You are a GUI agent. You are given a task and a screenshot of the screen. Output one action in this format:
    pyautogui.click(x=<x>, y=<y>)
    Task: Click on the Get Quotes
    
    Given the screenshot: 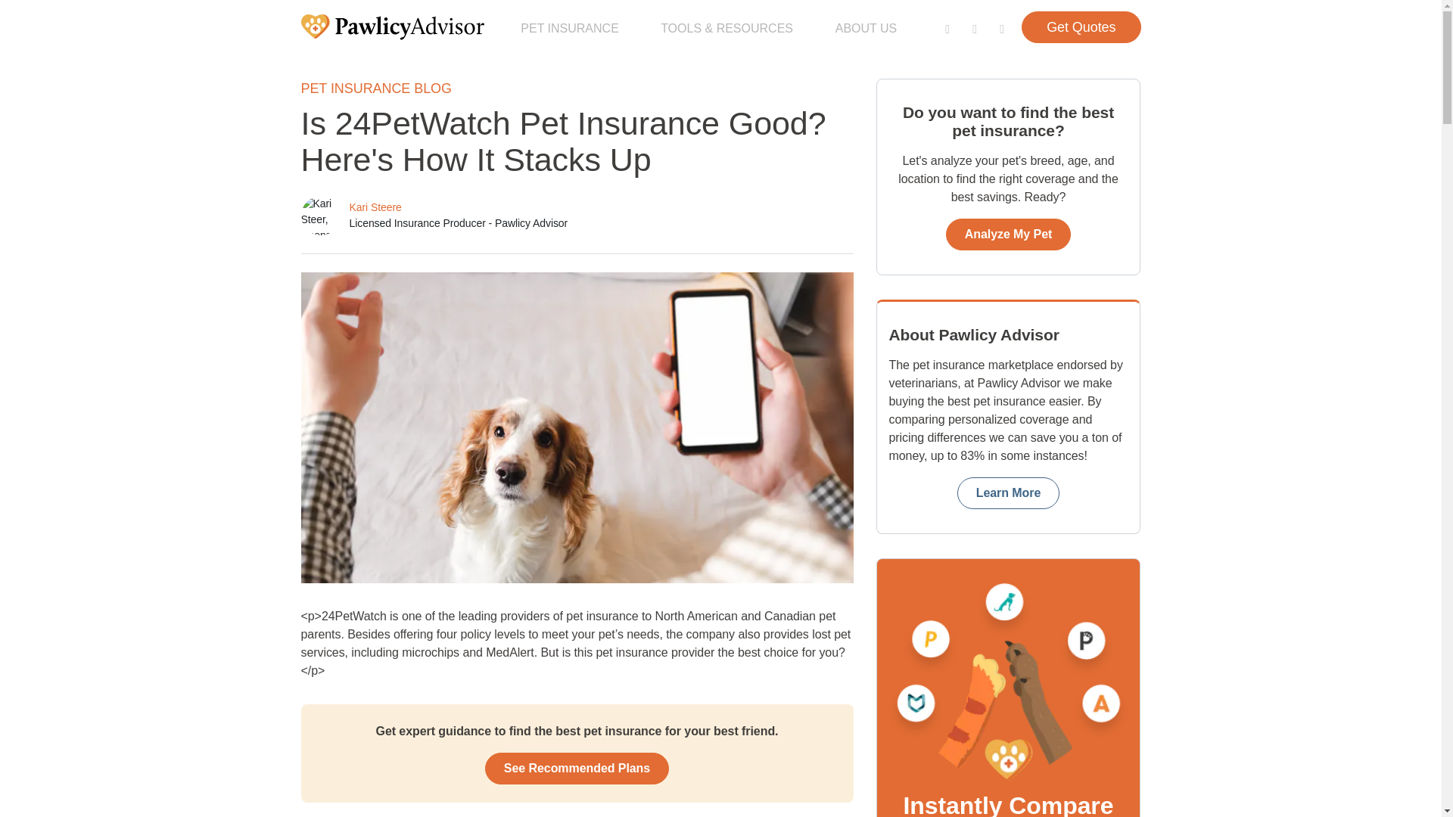 What is the action you would take?
    pyautogui.click(x=1081, y=27)
    